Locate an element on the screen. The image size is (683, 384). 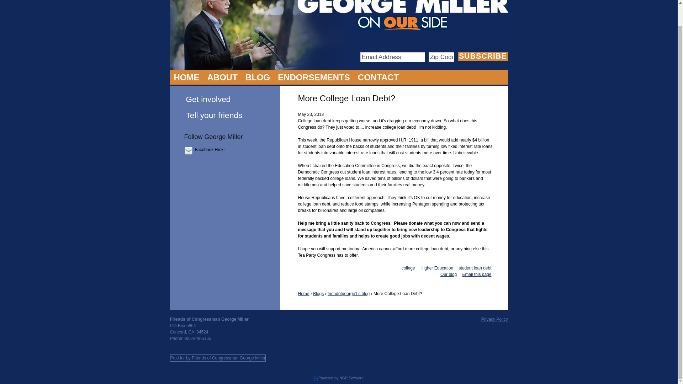
Privacy Policy is located at coordinates (494, 319).